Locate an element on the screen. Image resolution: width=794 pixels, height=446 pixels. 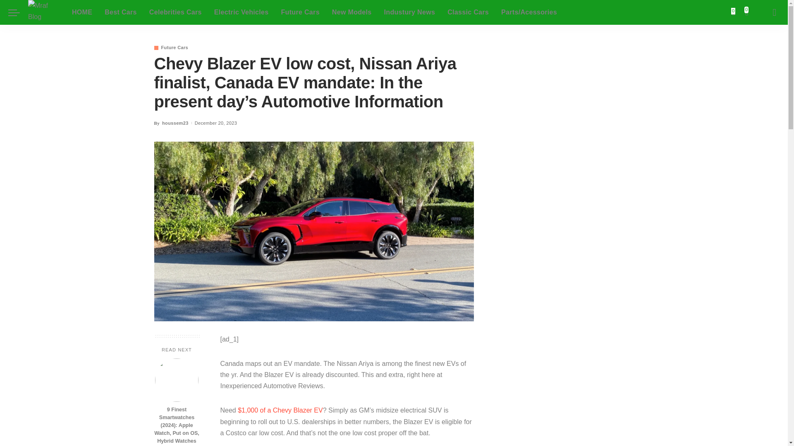
Classic Cars is located at coordinates (468, 12).